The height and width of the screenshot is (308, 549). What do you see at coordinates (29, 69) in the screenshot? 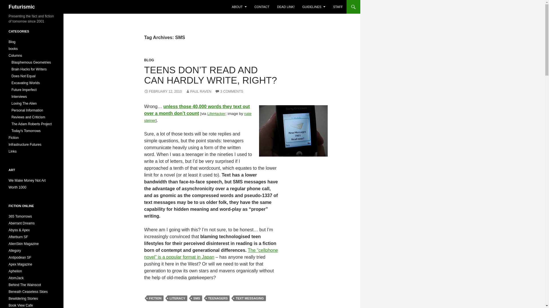
I see `Brain Hacks for Writers` at bounding box center [29, 69].